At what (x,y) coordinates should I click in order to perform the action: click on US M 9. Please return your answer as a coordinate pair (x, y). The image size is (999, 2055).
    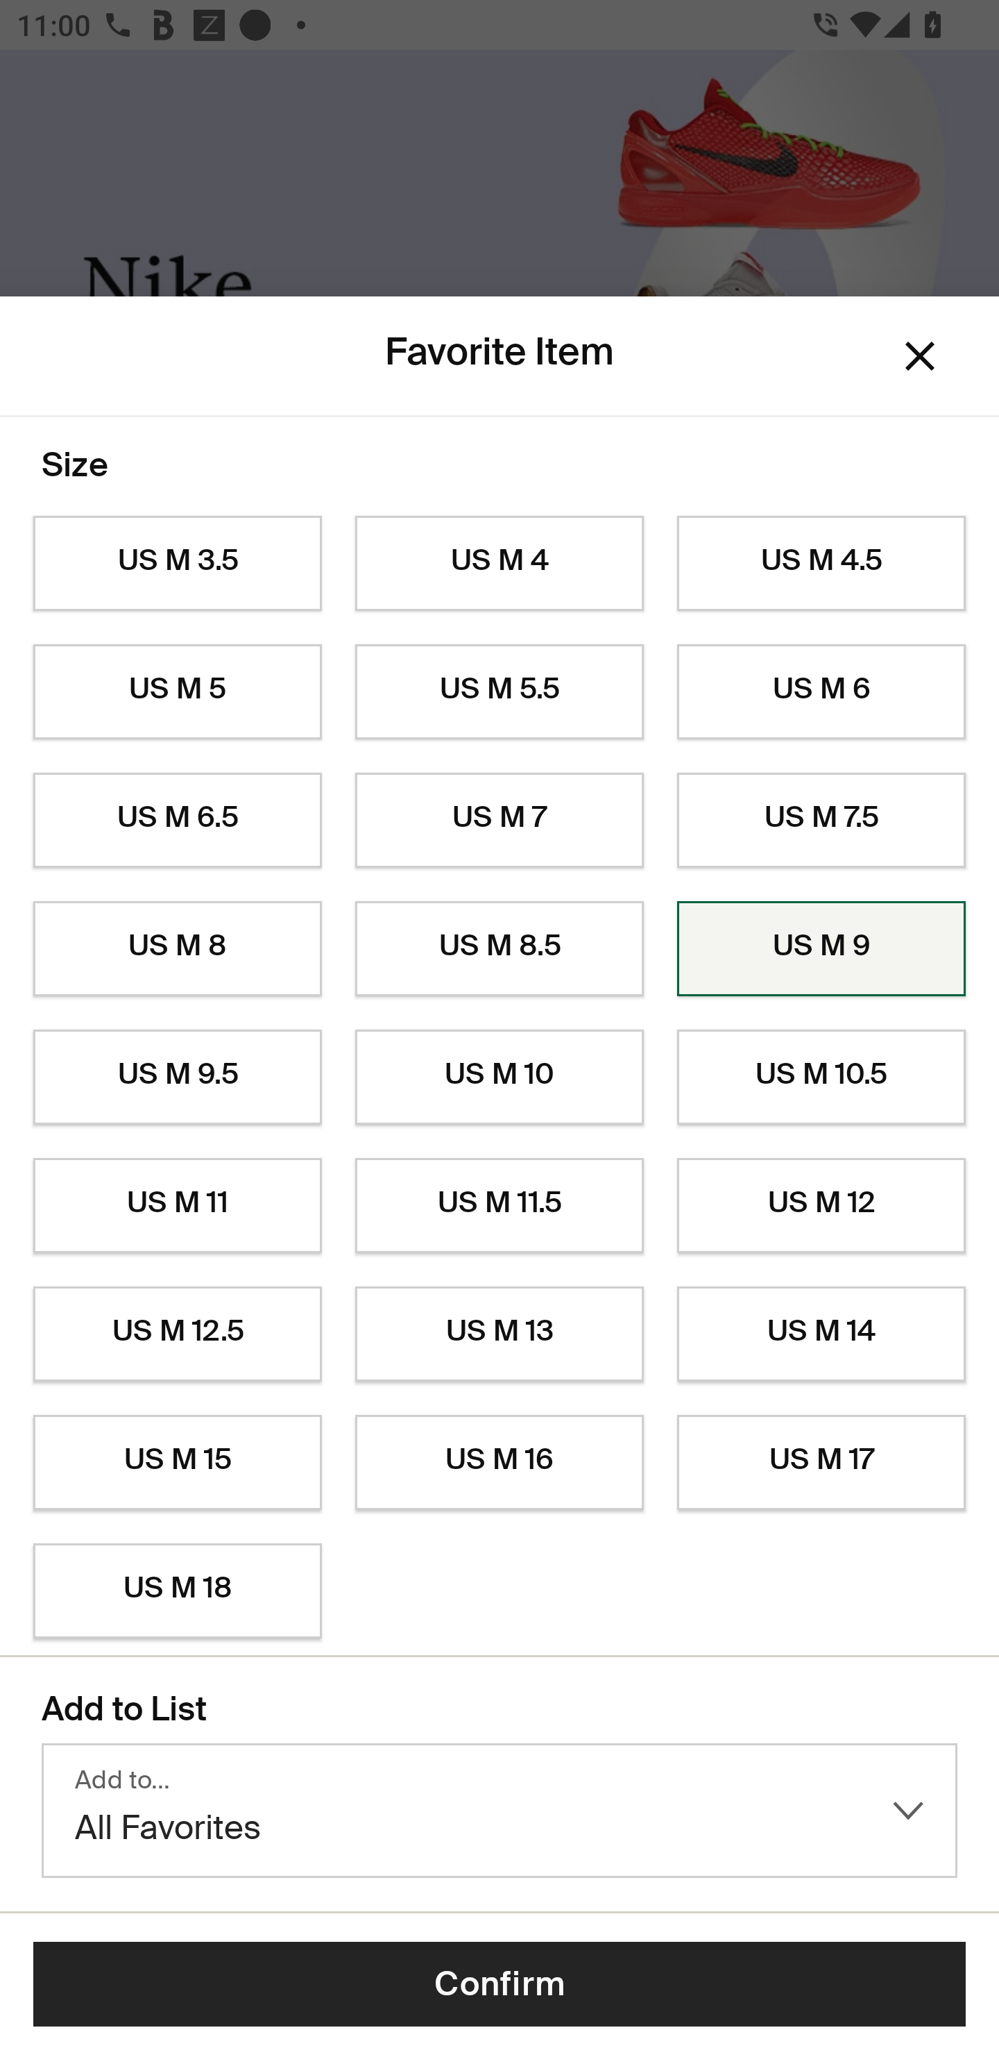
    Looking at the image, I should click on (821, 949).